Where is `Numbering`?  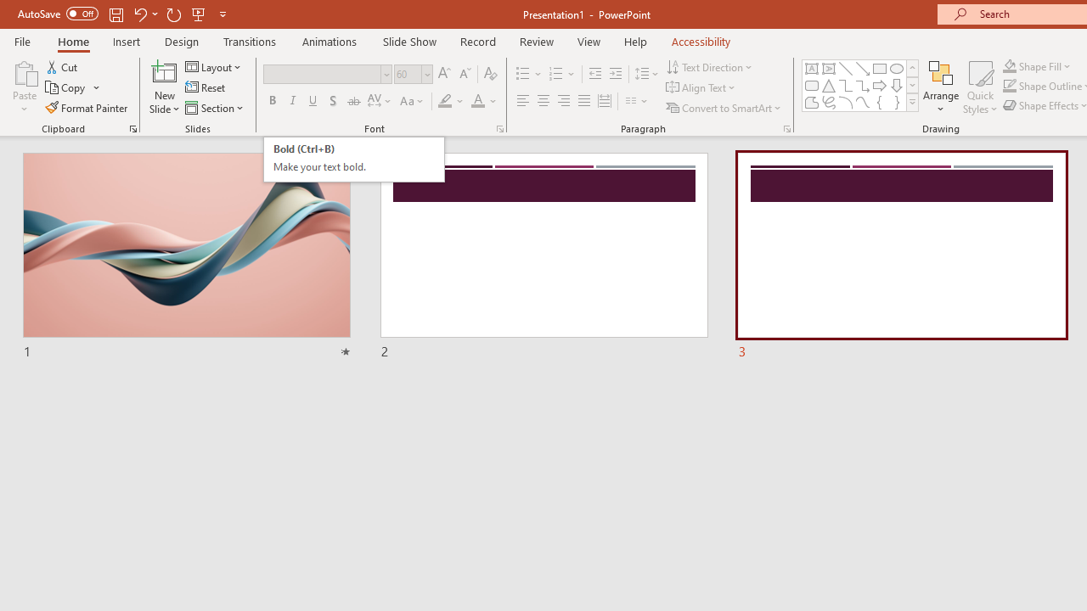
Numbering is located at coordinates (562, 75).